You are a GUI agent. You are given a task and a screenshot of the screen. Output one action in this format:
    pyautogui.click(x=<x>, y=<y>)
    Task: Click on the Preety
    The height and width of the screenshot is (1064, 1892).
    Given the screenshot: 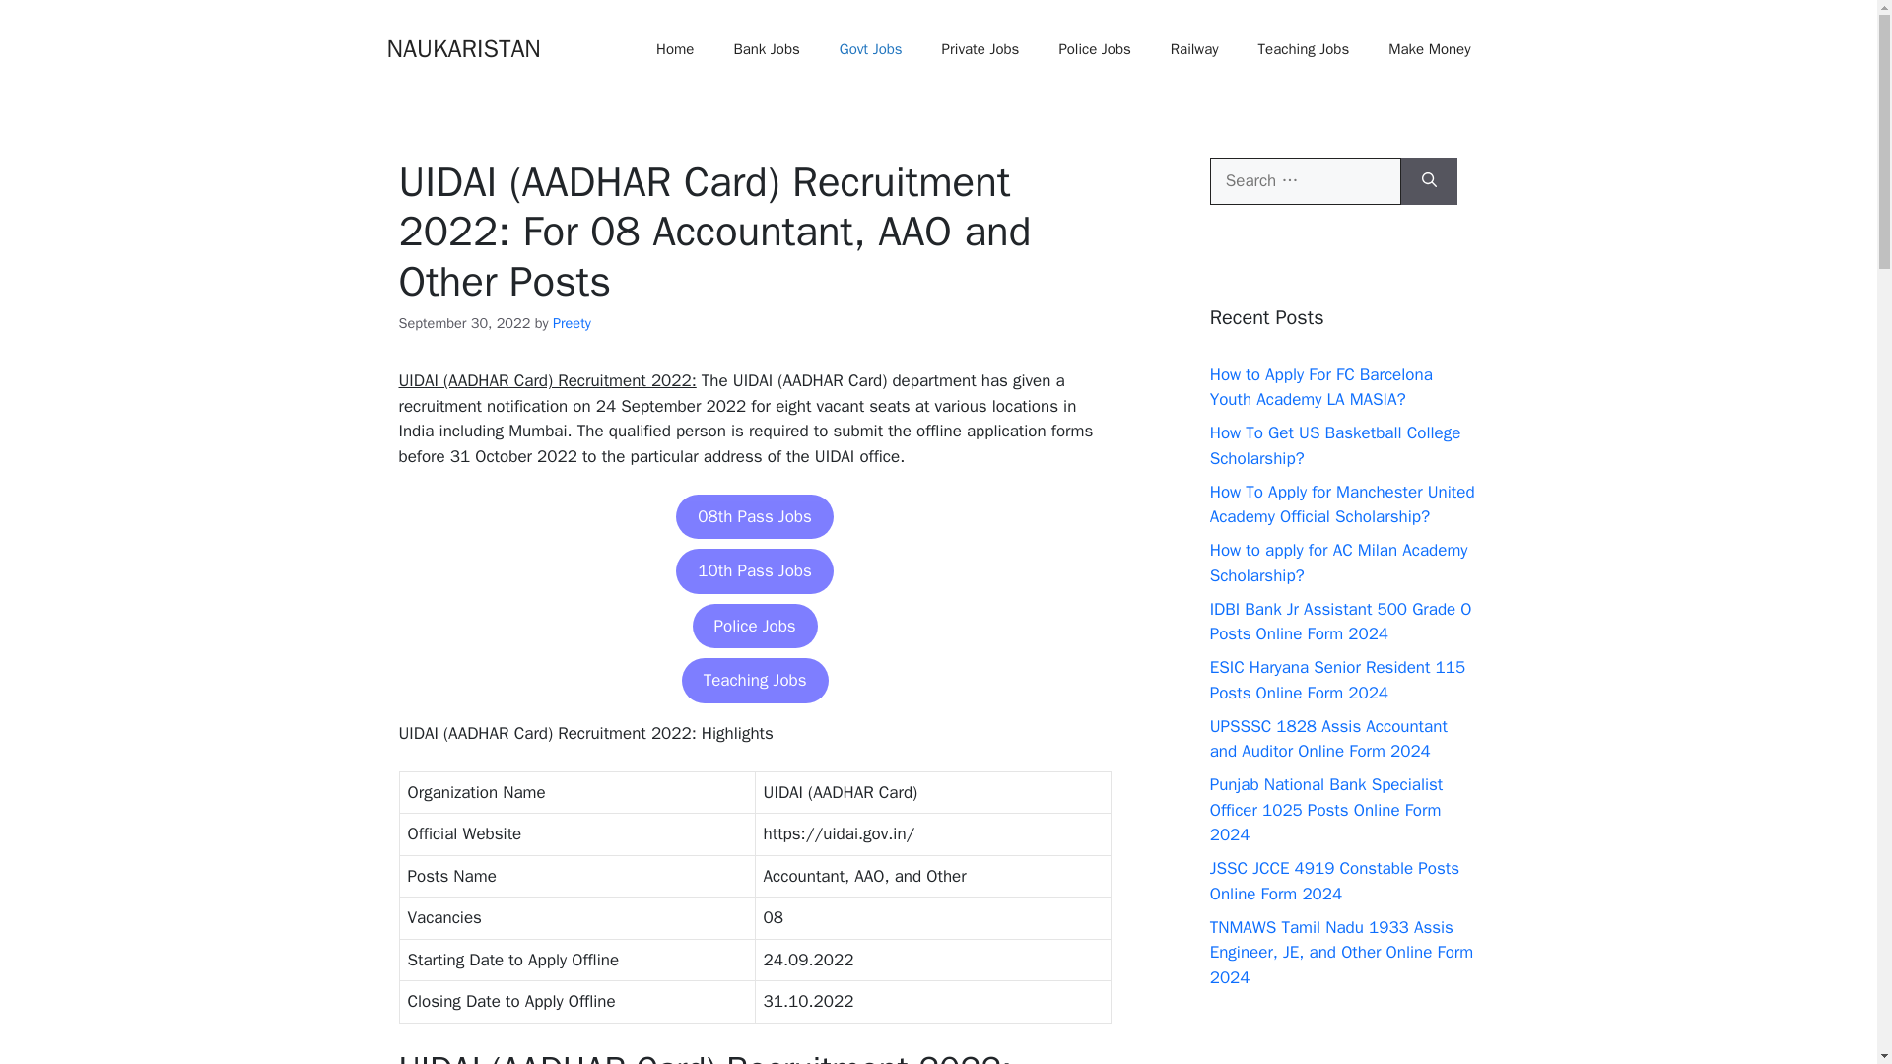 What is the action you would take?
    pyautogui.click(x=572, y=322)
    